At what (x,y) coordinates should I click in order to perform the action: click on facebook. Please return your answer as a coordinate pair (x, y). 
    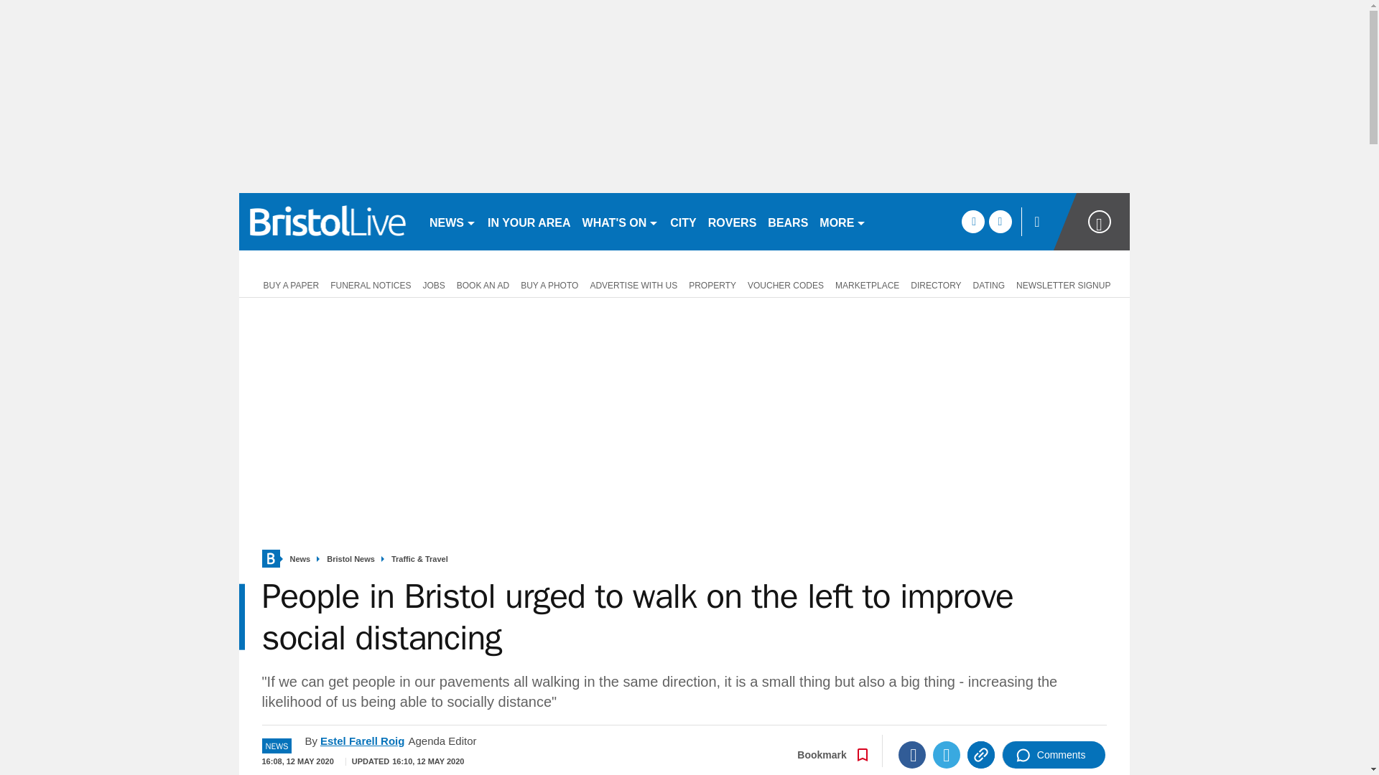
    Looking at the image, I should click on (972, 221).